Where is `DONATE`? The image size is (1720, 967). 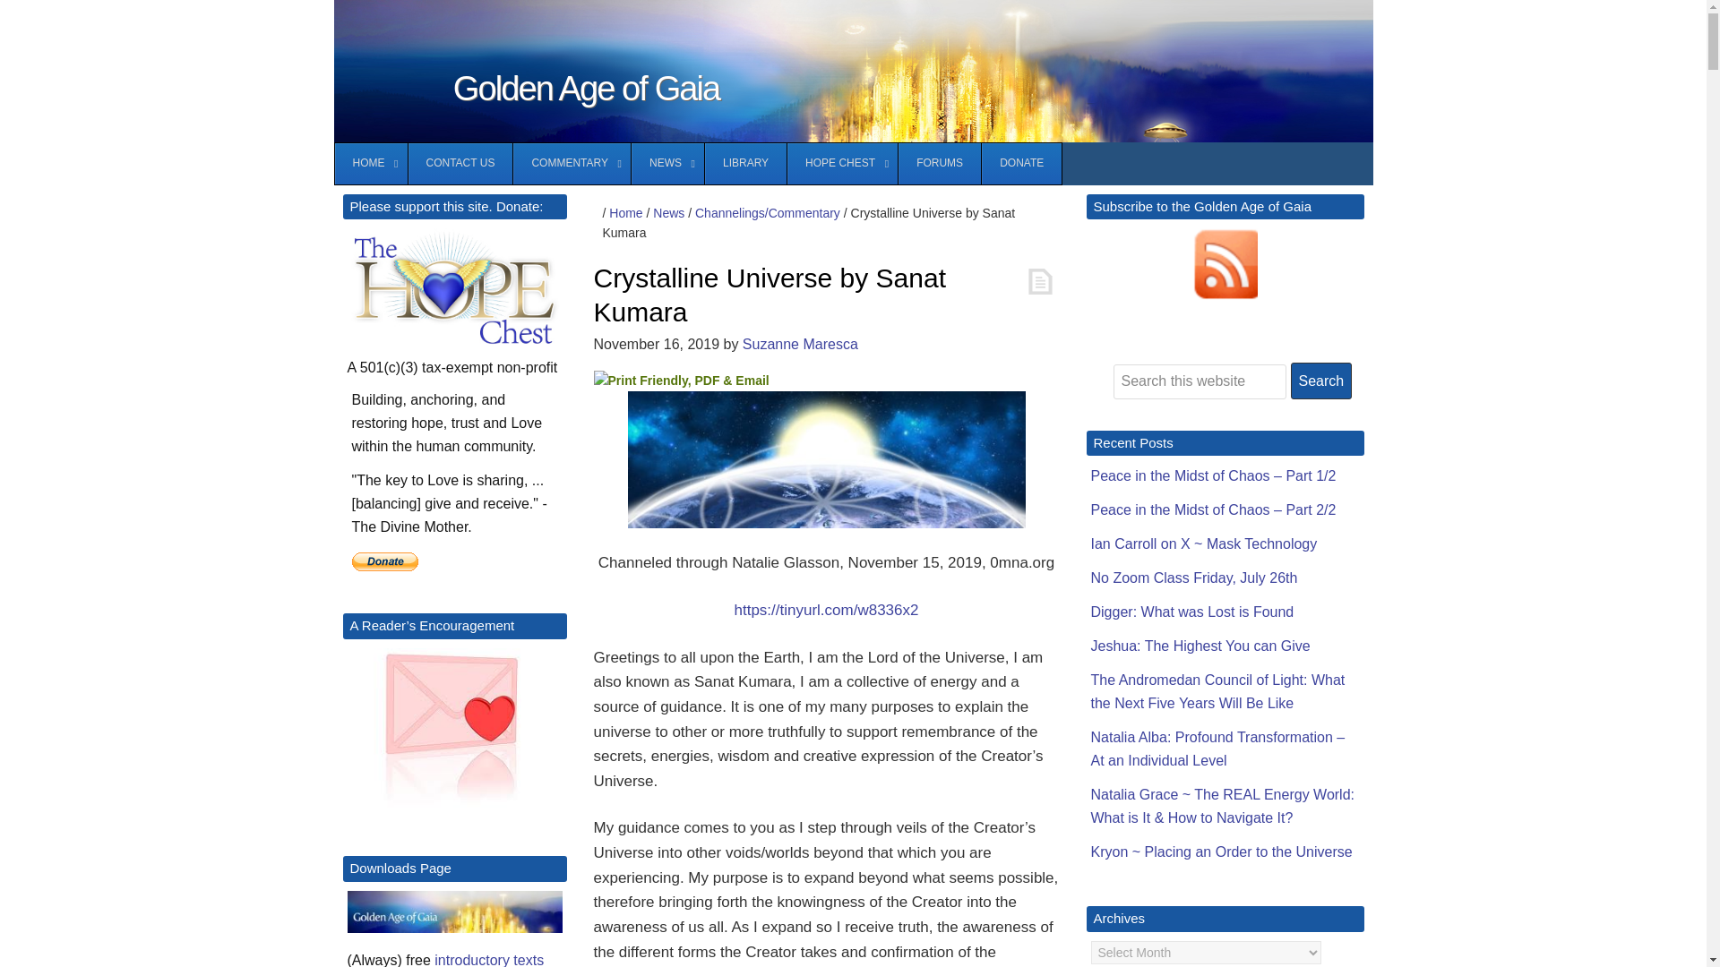 DONATE is located at coordinates (1020, 163).